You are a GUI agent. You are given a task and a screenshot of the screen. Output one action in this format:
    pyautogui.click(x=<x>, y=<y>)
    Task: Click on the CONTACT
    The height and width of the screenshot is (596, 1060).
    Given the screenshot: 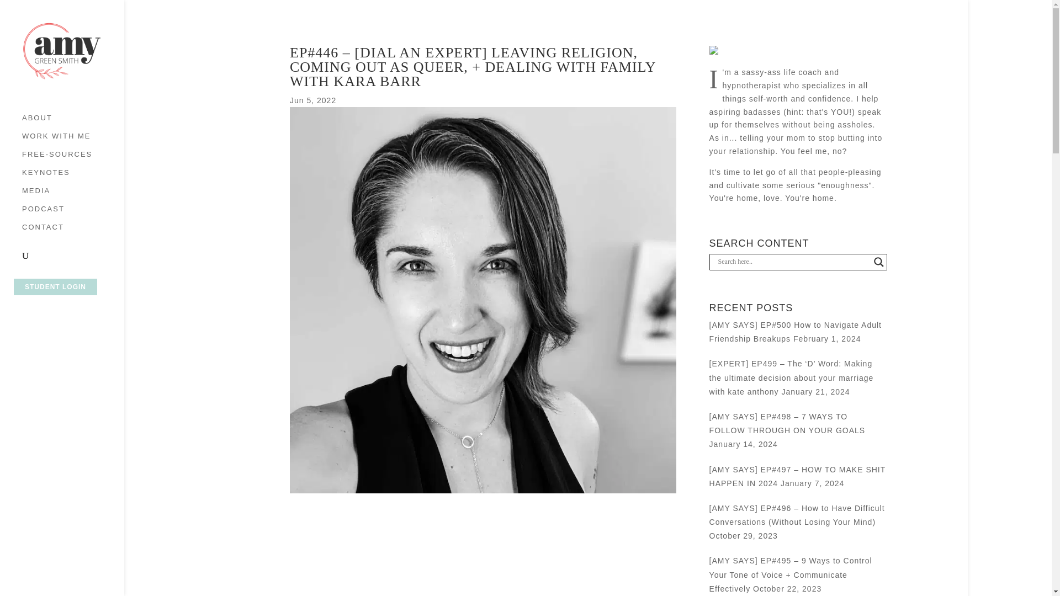 What is the action you would take?
    pyautogui.click(x=73, y=233)
    